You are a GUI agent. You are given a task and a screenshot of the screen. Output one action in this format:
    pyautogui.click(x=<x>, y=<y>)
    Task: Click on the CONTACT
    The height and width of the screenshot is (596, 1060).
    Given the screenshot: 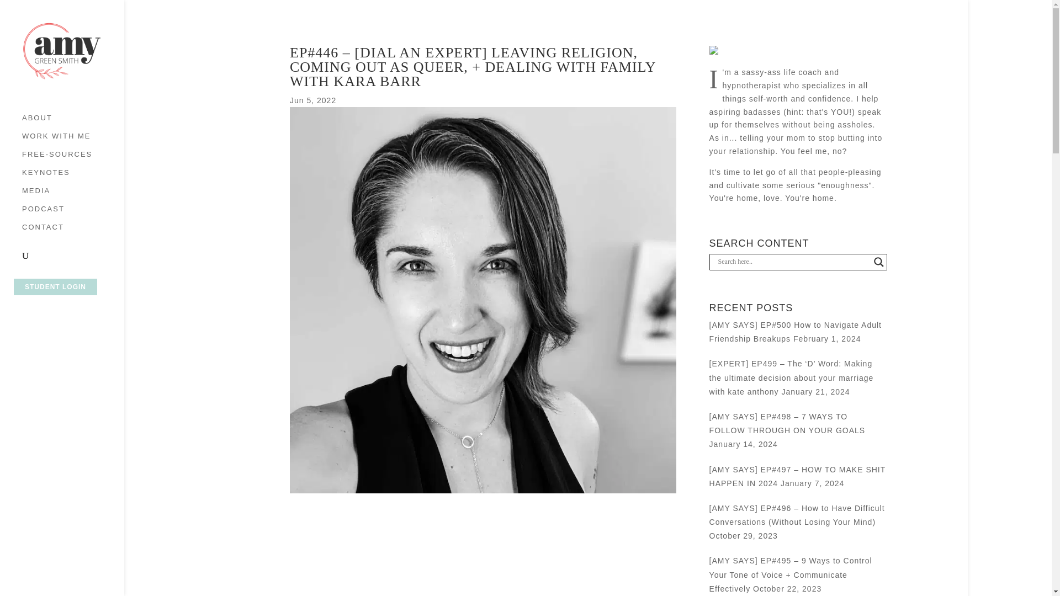 What is the action you would take?
    pyautogui.click(x=73, y=233)
    